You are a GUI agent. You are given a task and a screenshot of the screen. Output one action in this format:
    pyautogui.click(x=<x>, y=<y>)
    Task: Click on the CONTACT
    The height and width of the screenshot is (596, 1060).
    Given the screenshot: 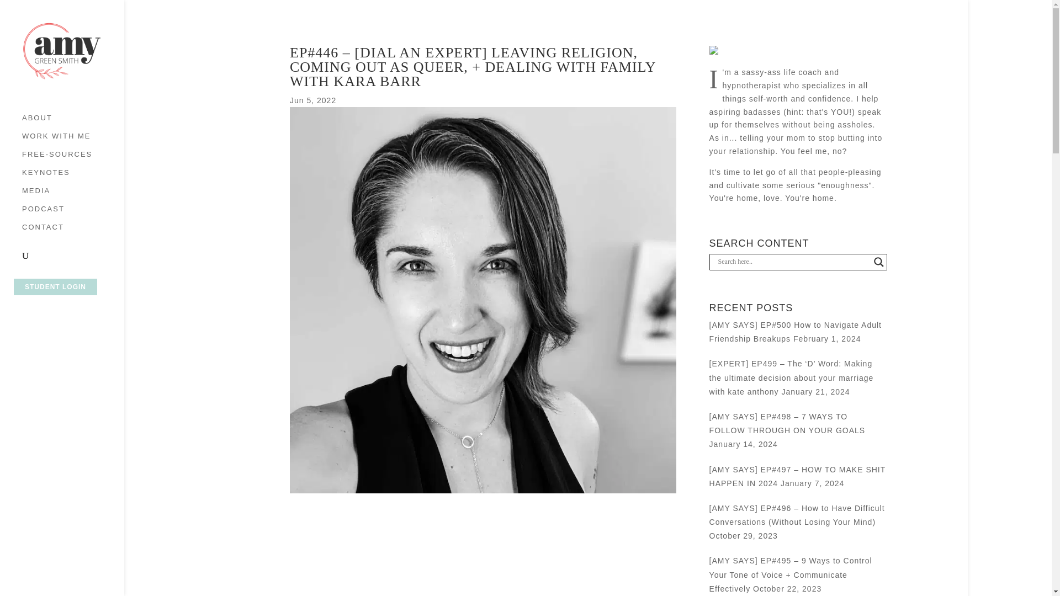 What is the action you would take?
    pyautogui.click(x=73, y=233)
    